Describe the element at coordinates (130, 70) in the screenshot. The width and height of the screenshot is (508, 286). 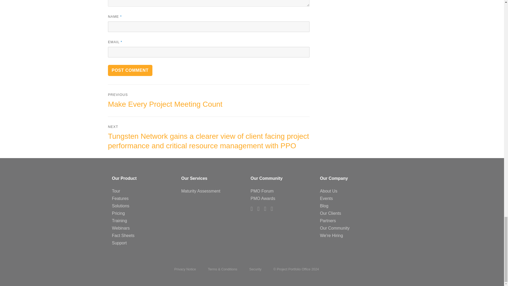
I see `Post Comment` at that location.